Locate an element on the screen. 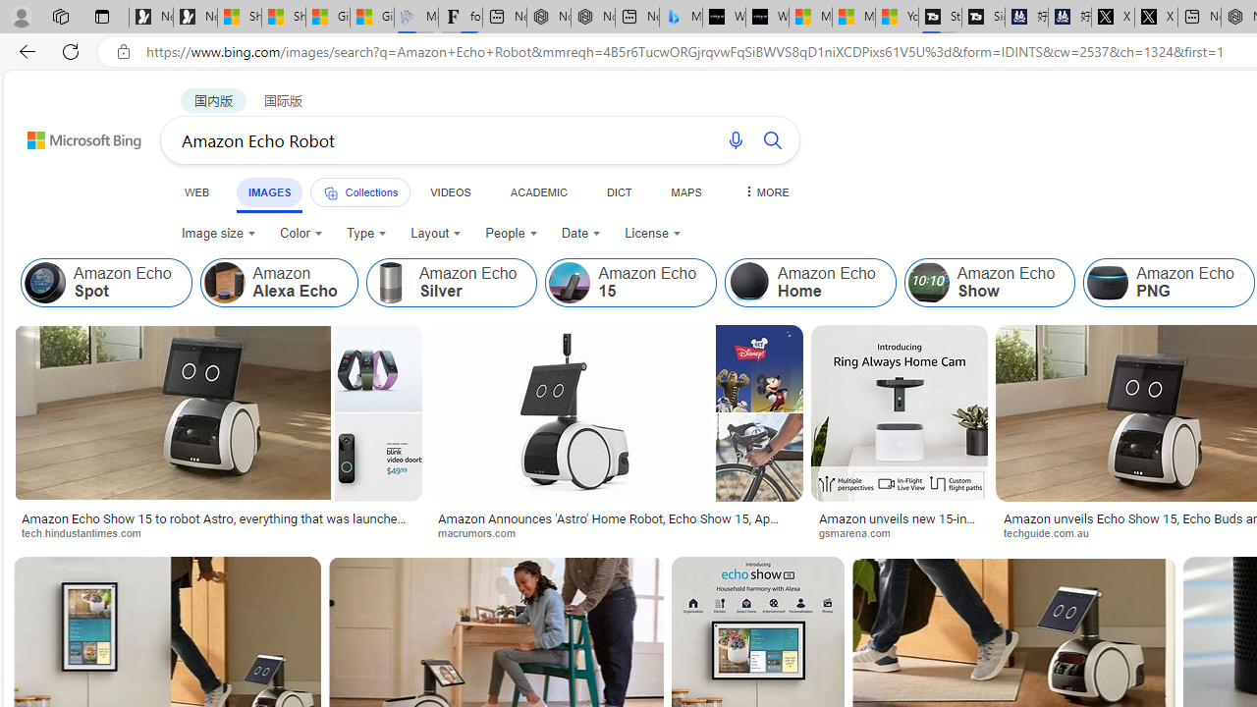 The width and height of the screenshot is (1257, 707). Amazon Echo Spot is located at coordinates (106, 283).